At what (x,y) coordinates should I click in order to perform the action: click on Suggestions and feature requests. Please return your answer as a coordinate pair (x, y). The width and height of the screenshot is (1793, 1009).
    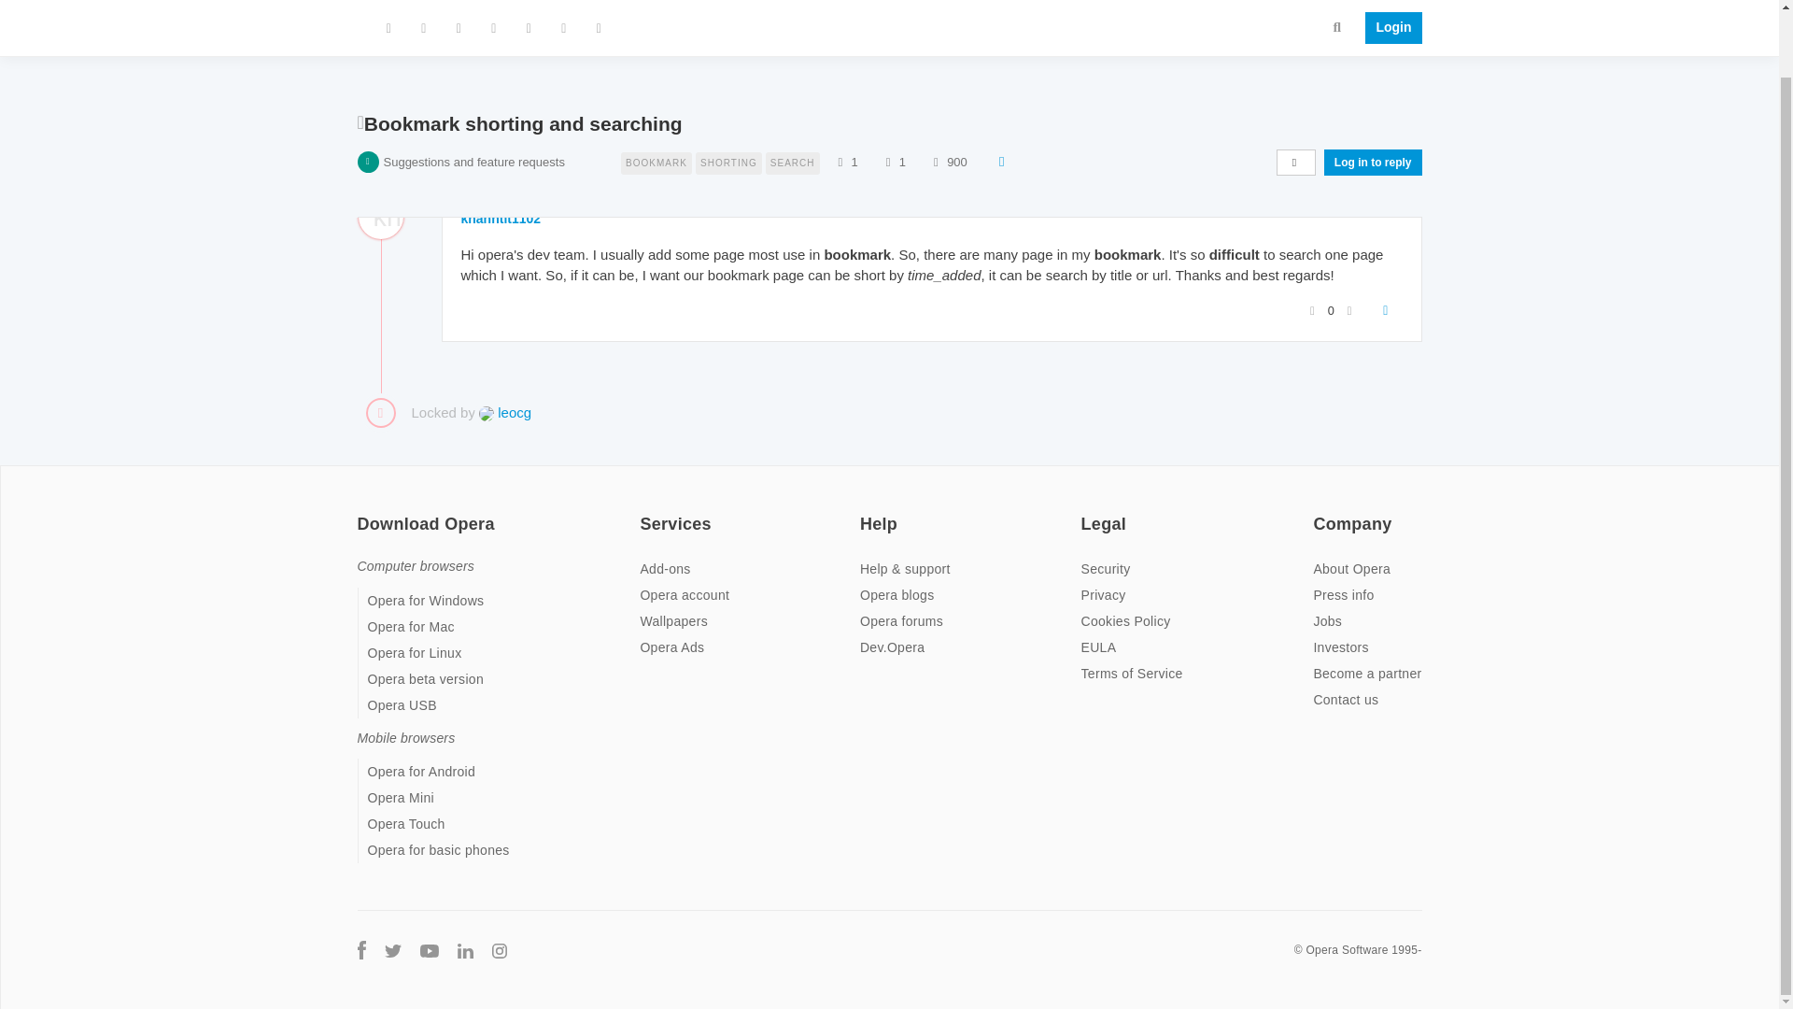
    Looking at the image, I should click on (473, 120).